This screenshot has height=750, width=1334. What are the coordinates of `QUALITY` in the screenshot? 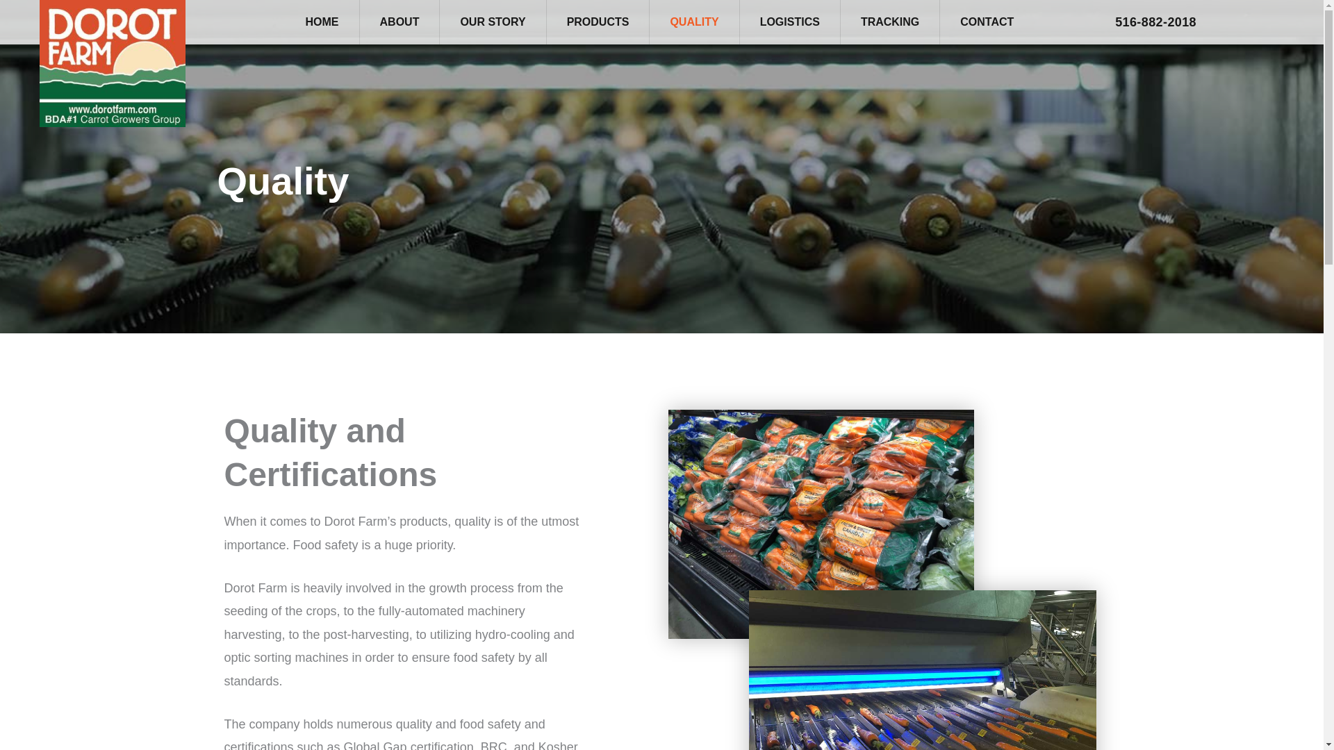 It's located at (694, 22).